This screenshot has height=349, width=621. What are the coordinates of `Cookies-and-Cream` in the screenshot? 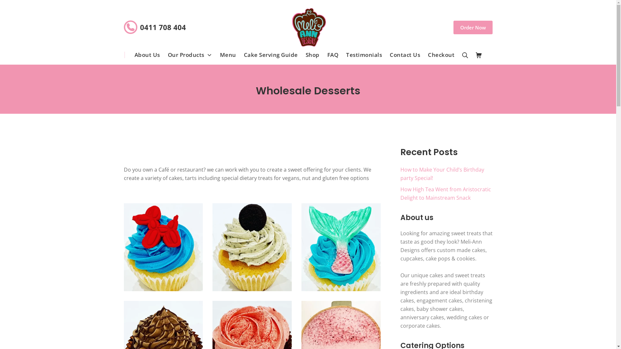 It's located at (252, 247).